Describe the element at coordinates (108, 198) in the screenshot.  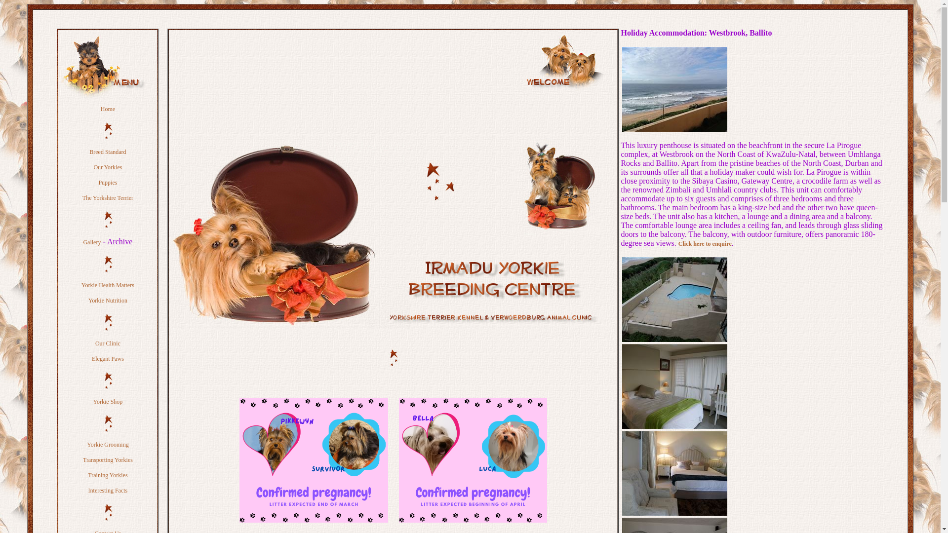
I see `The Yorkshire Terrier` at that location.